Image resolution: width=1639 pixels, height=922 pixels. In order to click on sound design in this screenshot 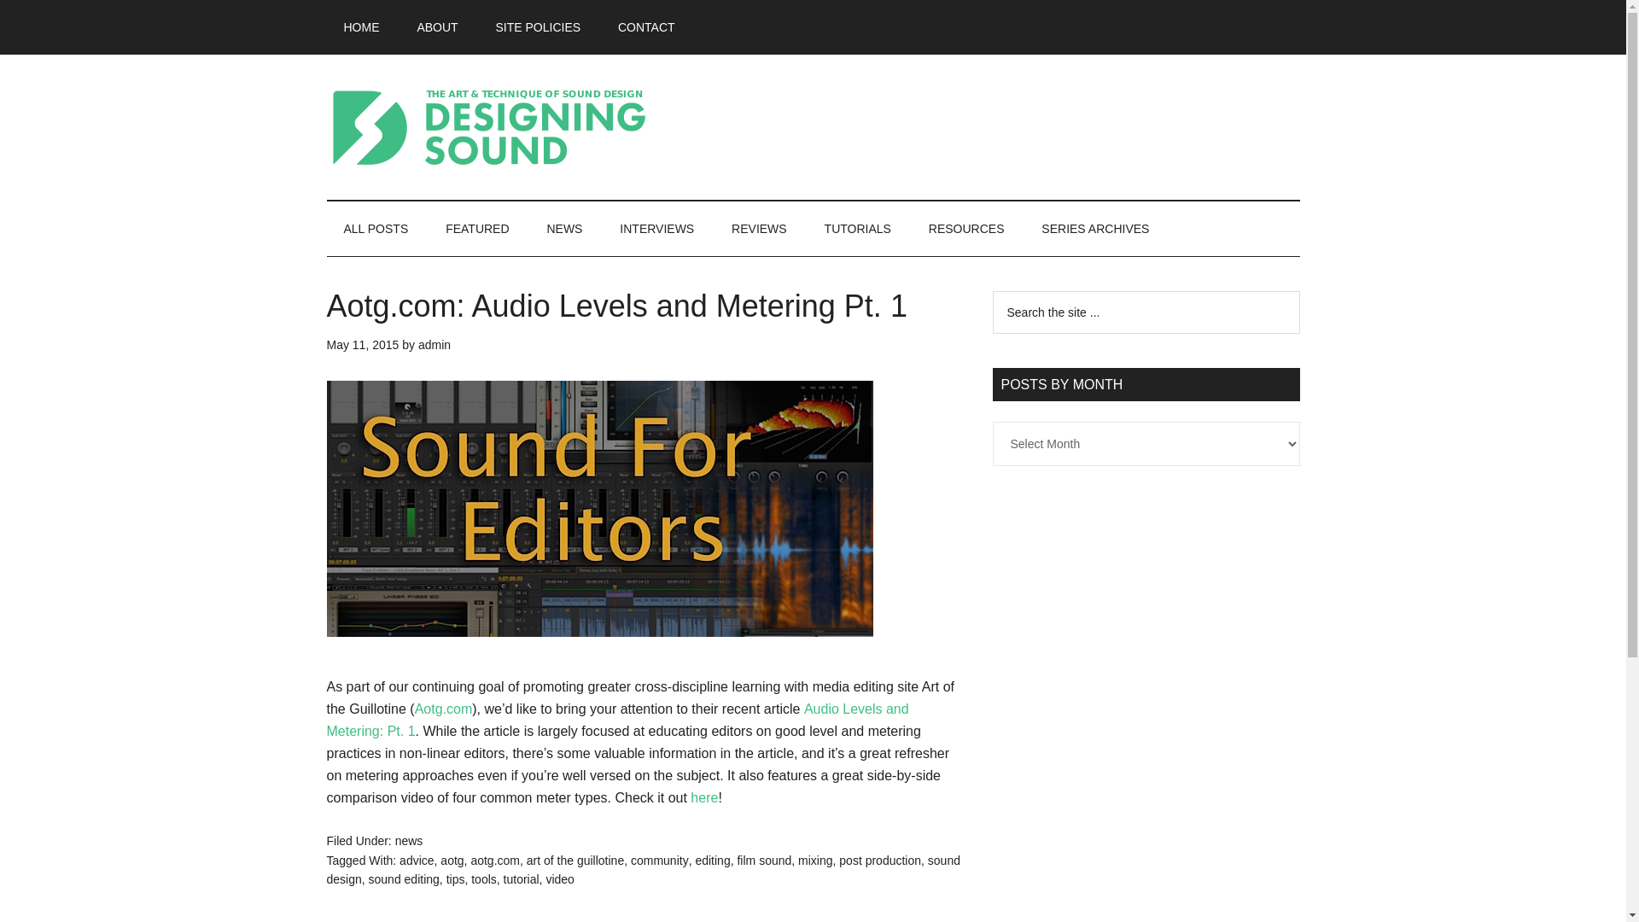, I will do `click(642, 870)`.